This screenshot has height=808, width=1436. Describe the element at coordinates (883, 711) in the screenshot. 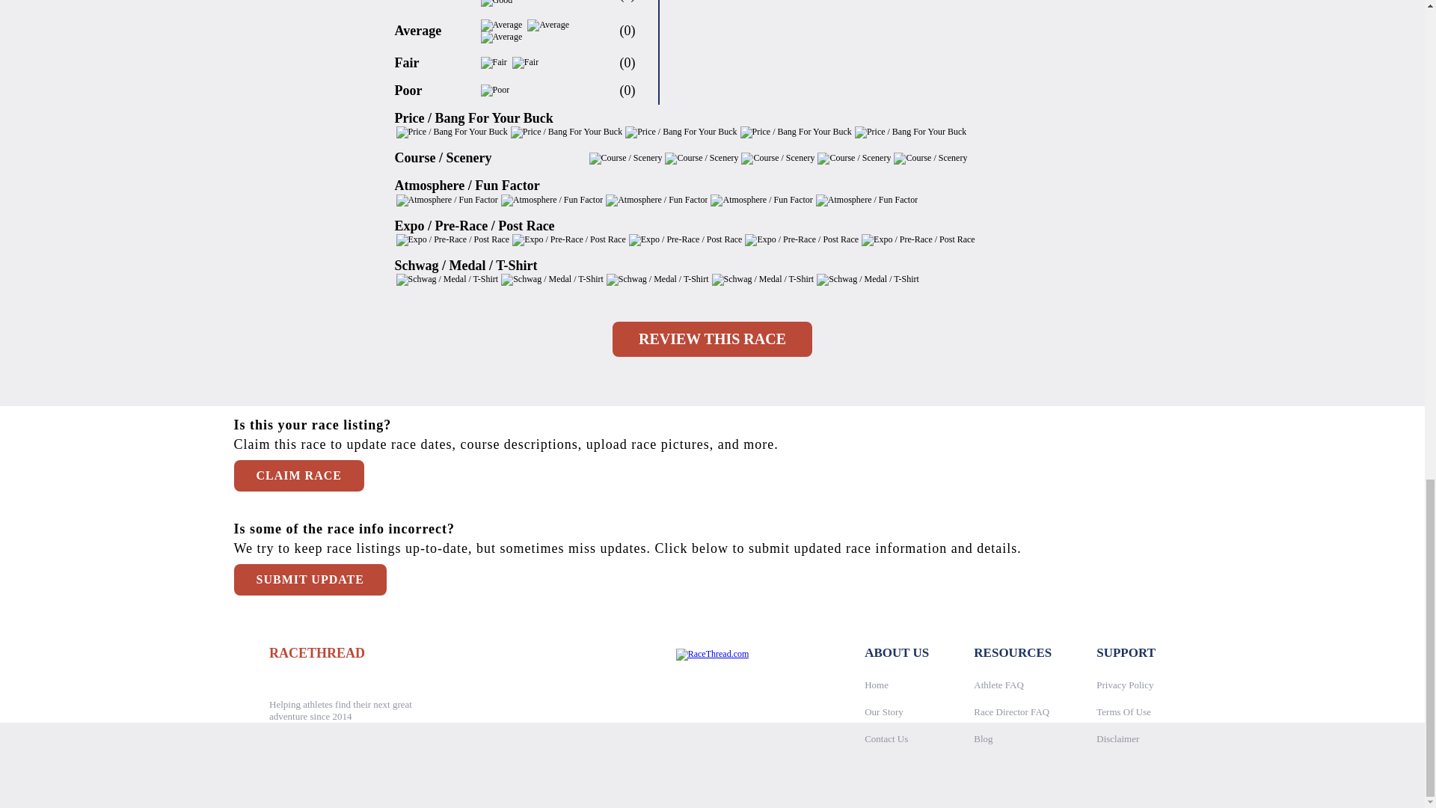

I see `Our Story` at that location.